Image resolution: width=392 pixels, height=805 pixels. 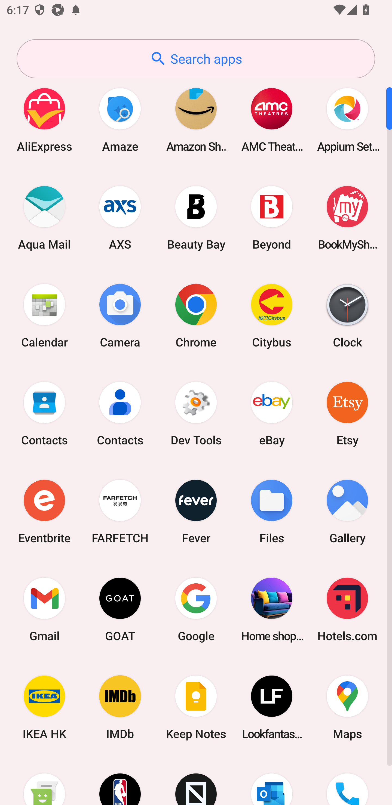 What do you see at coordinates (272, 413) in the screenshot?
I see `eBay` at bounding box center [272, 413].